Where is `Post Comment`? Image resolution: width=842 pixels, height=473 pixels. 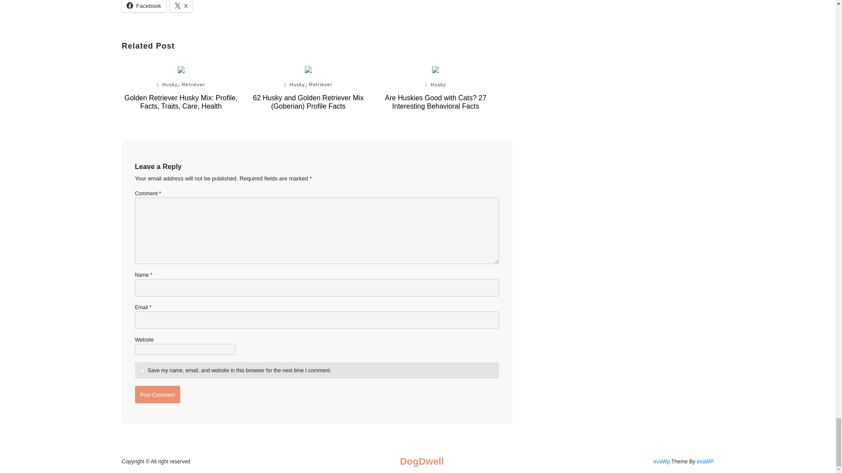 Post Comment is located at coordinates (157, 395).